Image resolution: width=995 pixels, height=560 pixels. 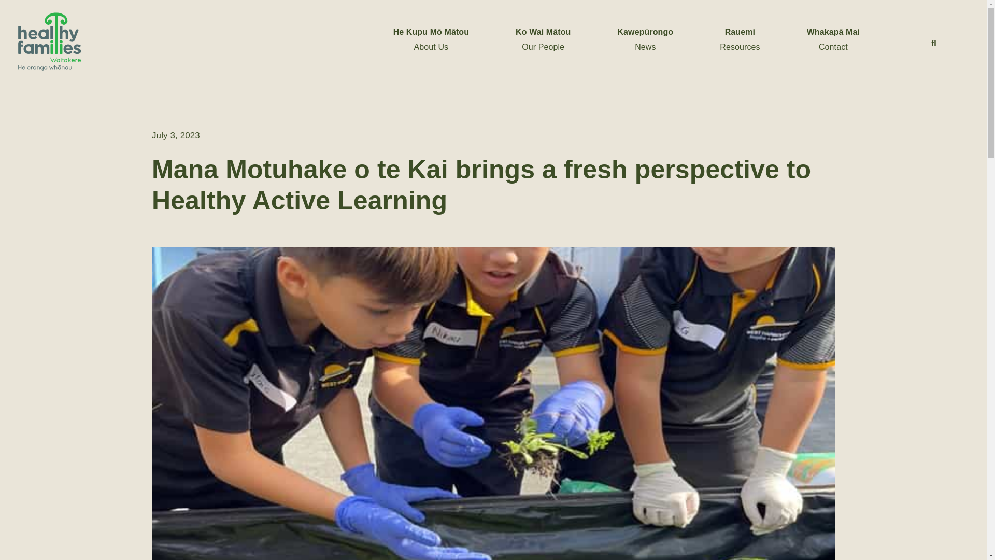 What do you see at coordinates (740, 32) in the screenshot?
I see `Rauemi` at bounding box center [740, 32].